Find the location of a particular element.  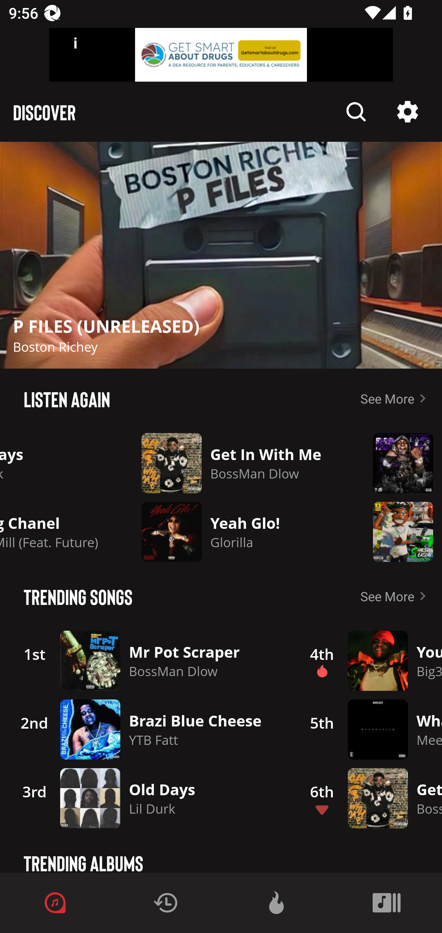

Description Murda Day Big30 is located at coordinates (399, 463).